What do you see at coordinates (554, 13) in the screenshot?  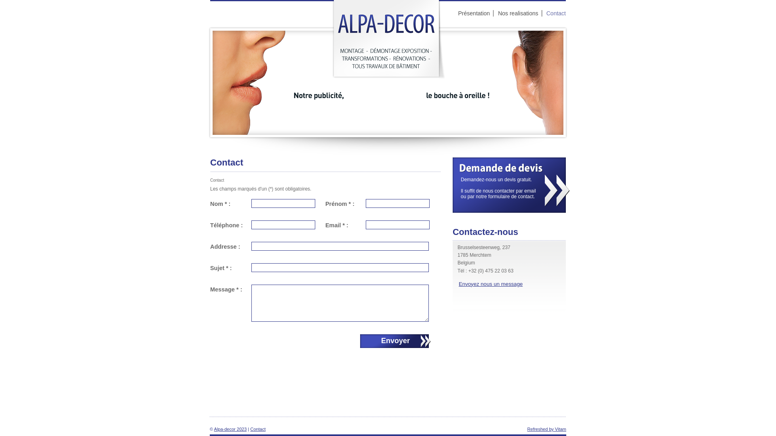 I see `Contact` at bounding box center [554, 13].